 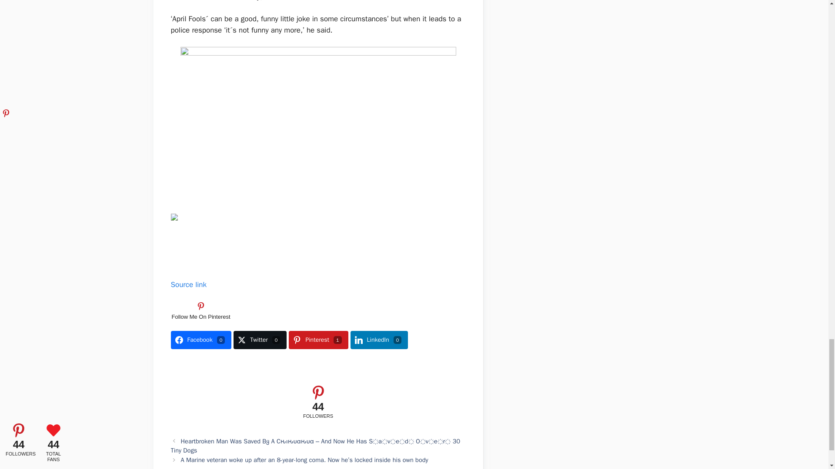 What do you see at coordinates (379, 340) in the screenshot?
I see `LinkedIn0` at bounding box center [379, 340].